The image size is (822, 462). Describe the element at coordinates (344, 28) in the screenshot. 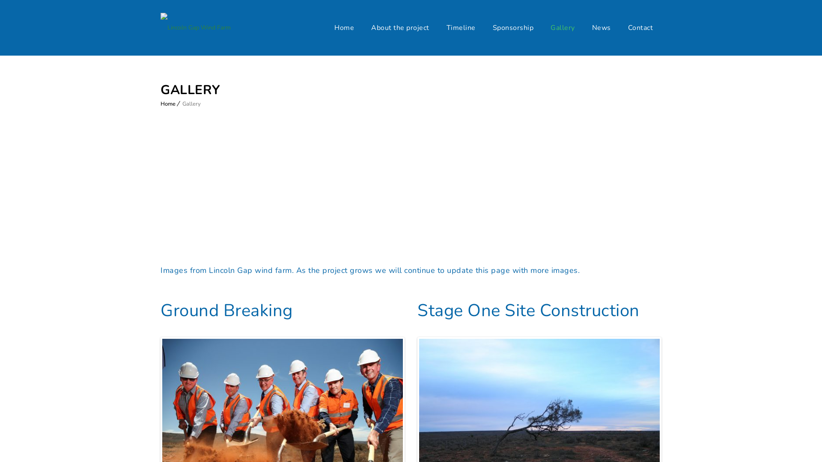

I see `Home` at that location.